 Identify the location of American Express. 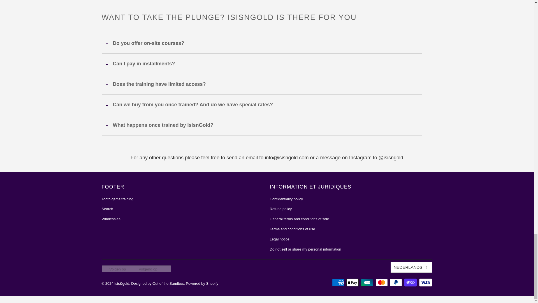
(338, 282).